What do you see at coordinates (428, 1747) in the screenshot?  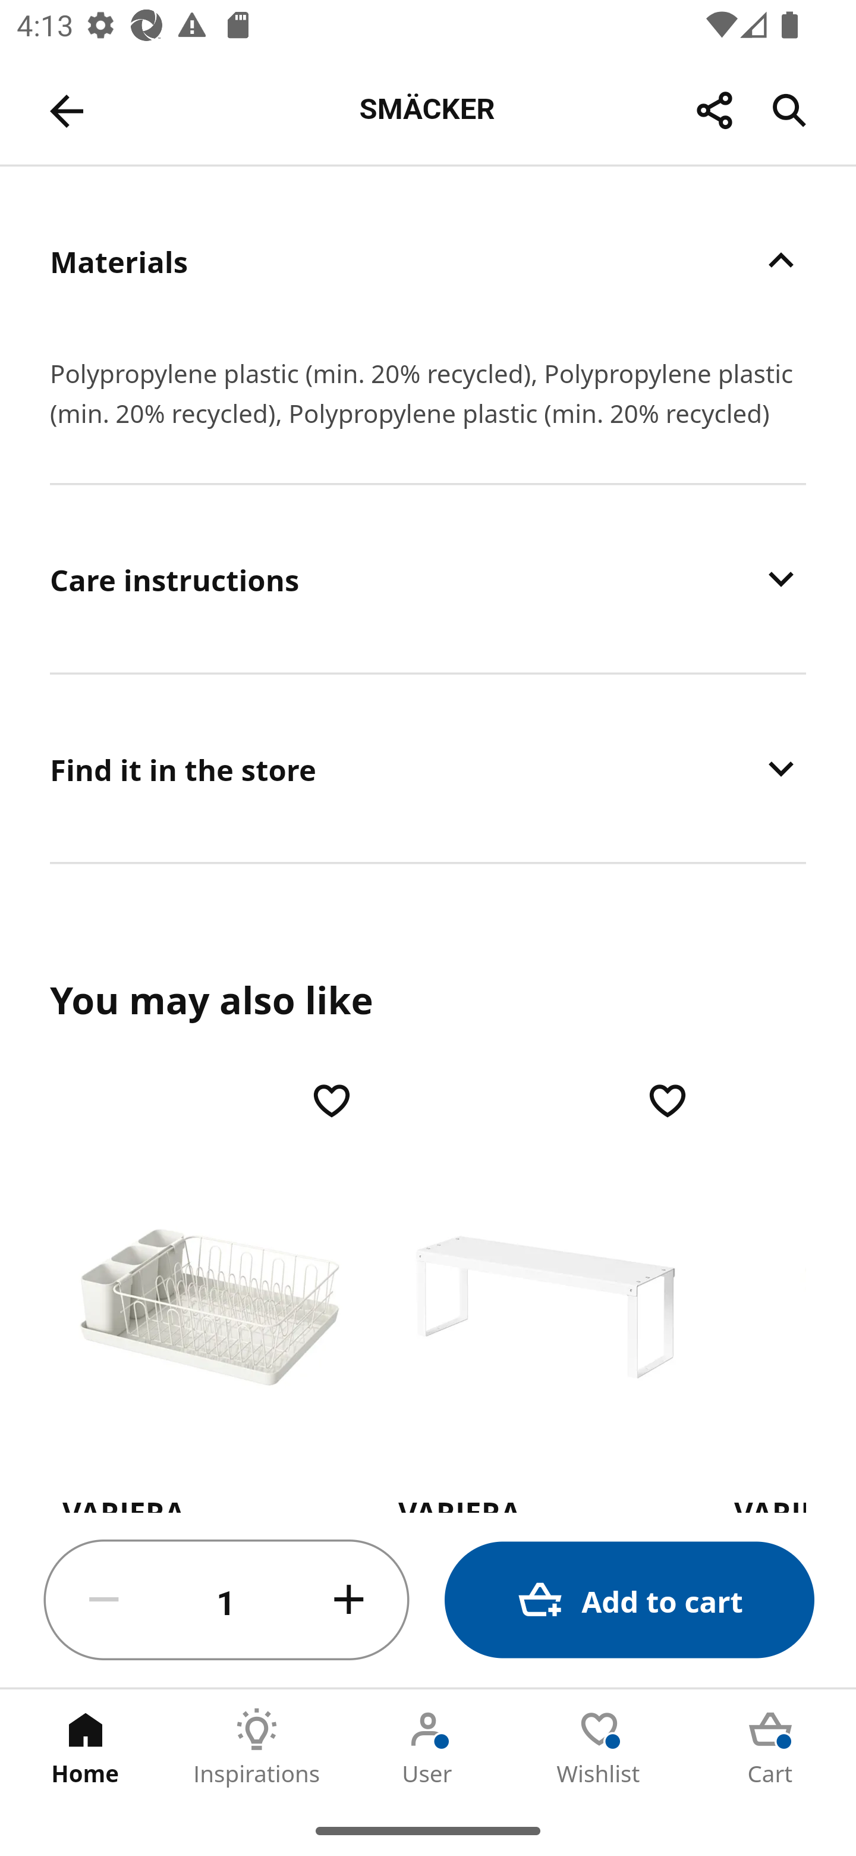 I see `User
Tab 3 of 5` at bounding box center [428, 1747].